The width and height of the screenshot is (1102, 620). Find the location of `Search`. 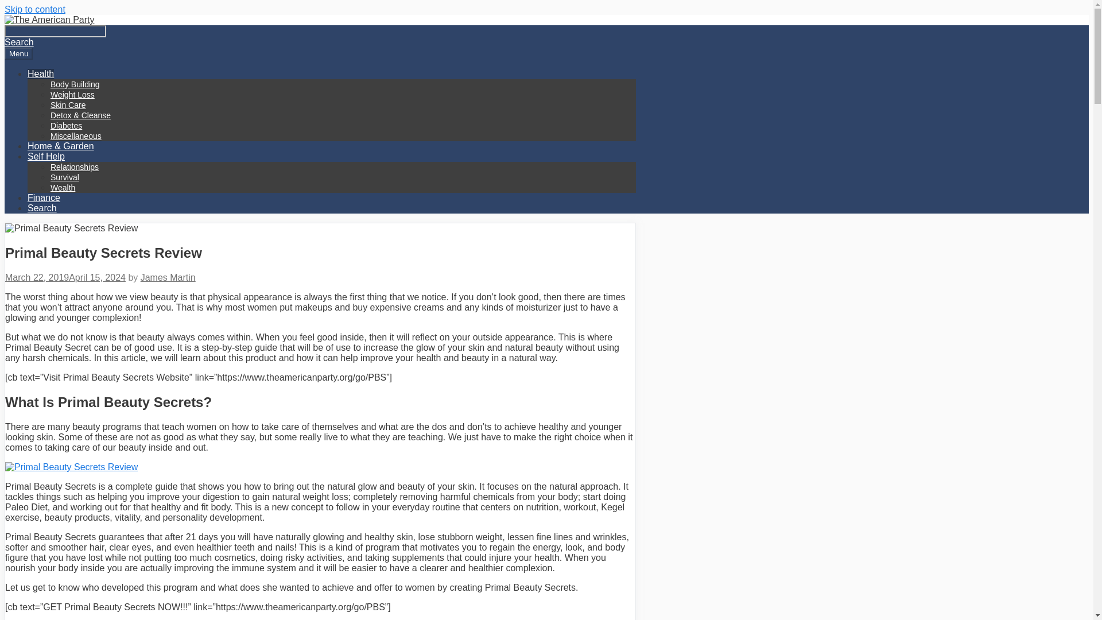

Search is located at coordinates (55, 31).